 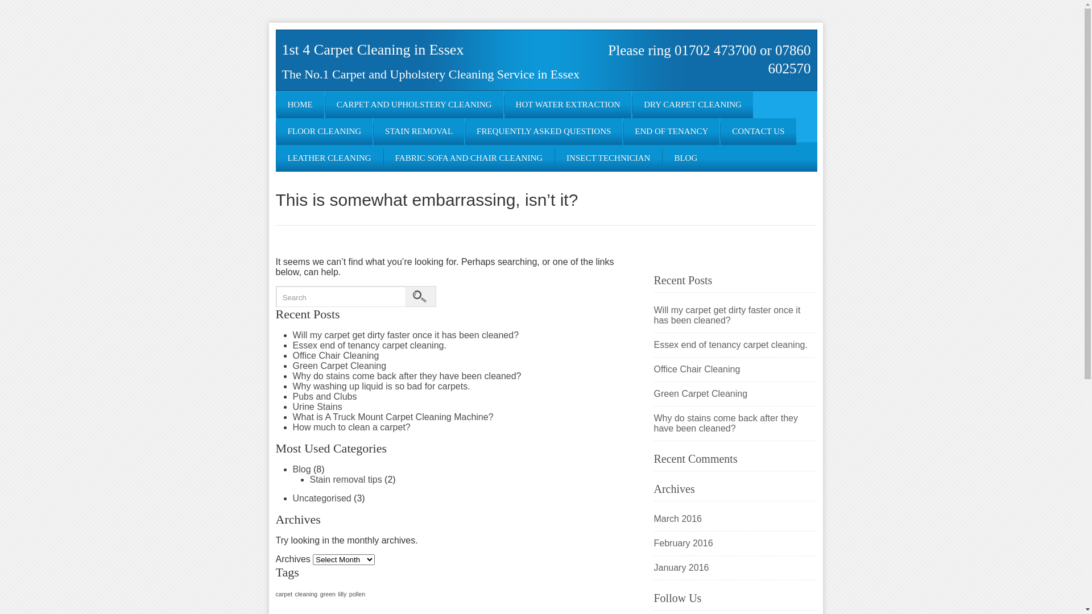 What do you see at coordinates (346, 480) in the screenshot?
I see `Stain removal tips` at bounding box center [346, 480].